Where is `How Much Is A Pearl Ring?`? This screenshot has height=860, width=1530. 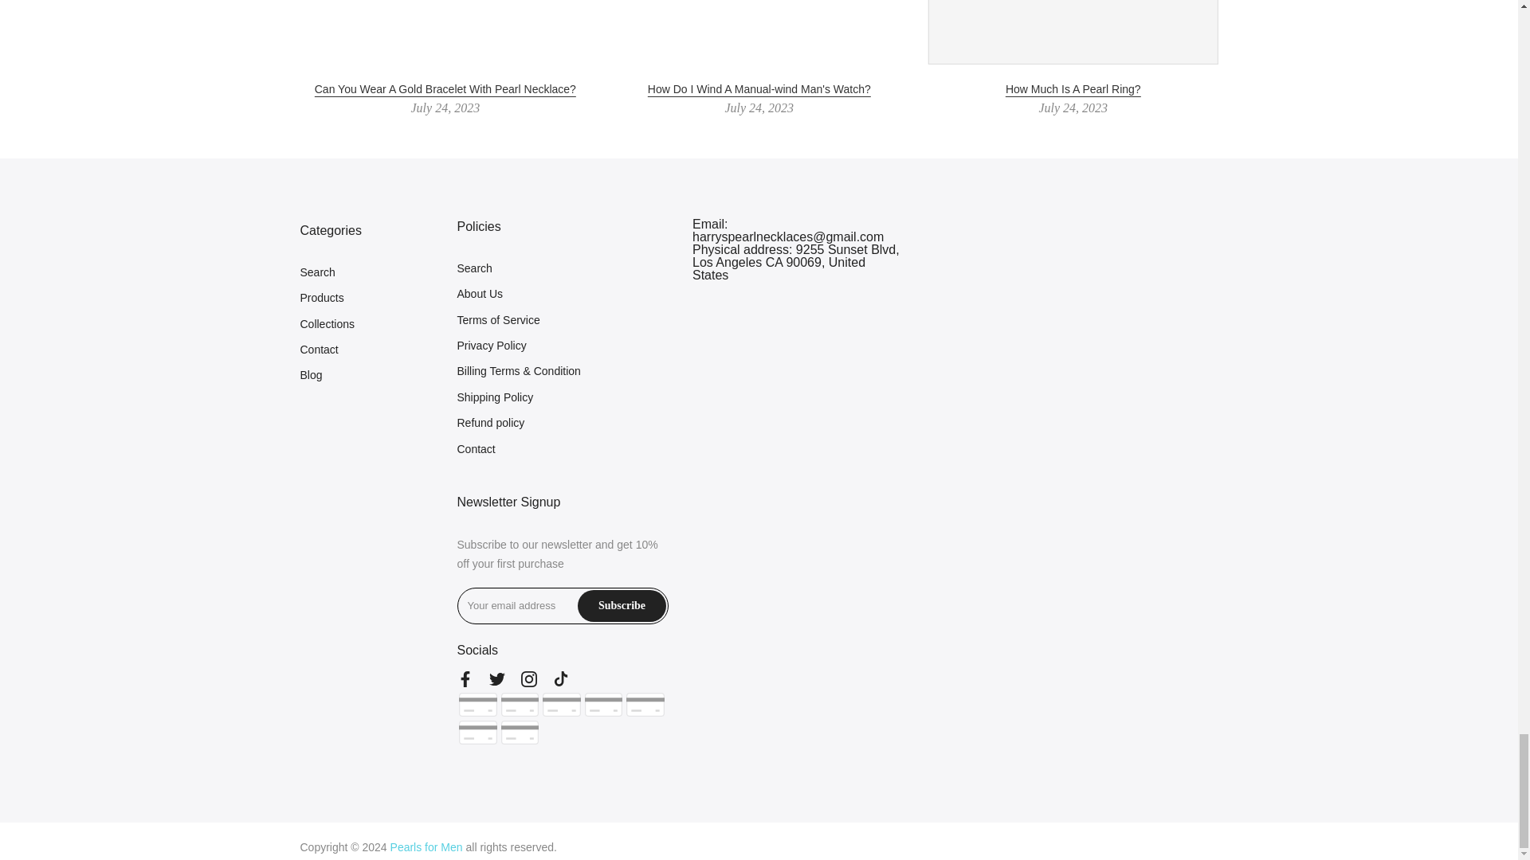
How Much Is A Pearl Ring? is located at coordinates (1073, 89).